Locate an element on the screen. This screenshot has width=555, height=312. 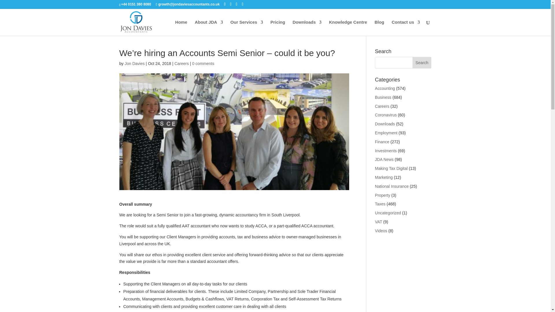
Knowledge Centre is located at coordinates (348, 28).